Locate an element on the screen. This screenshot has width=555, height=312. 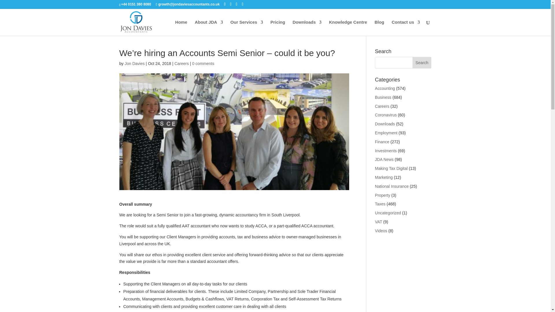
Knowledge Centre is located at coordinates (348, 28).